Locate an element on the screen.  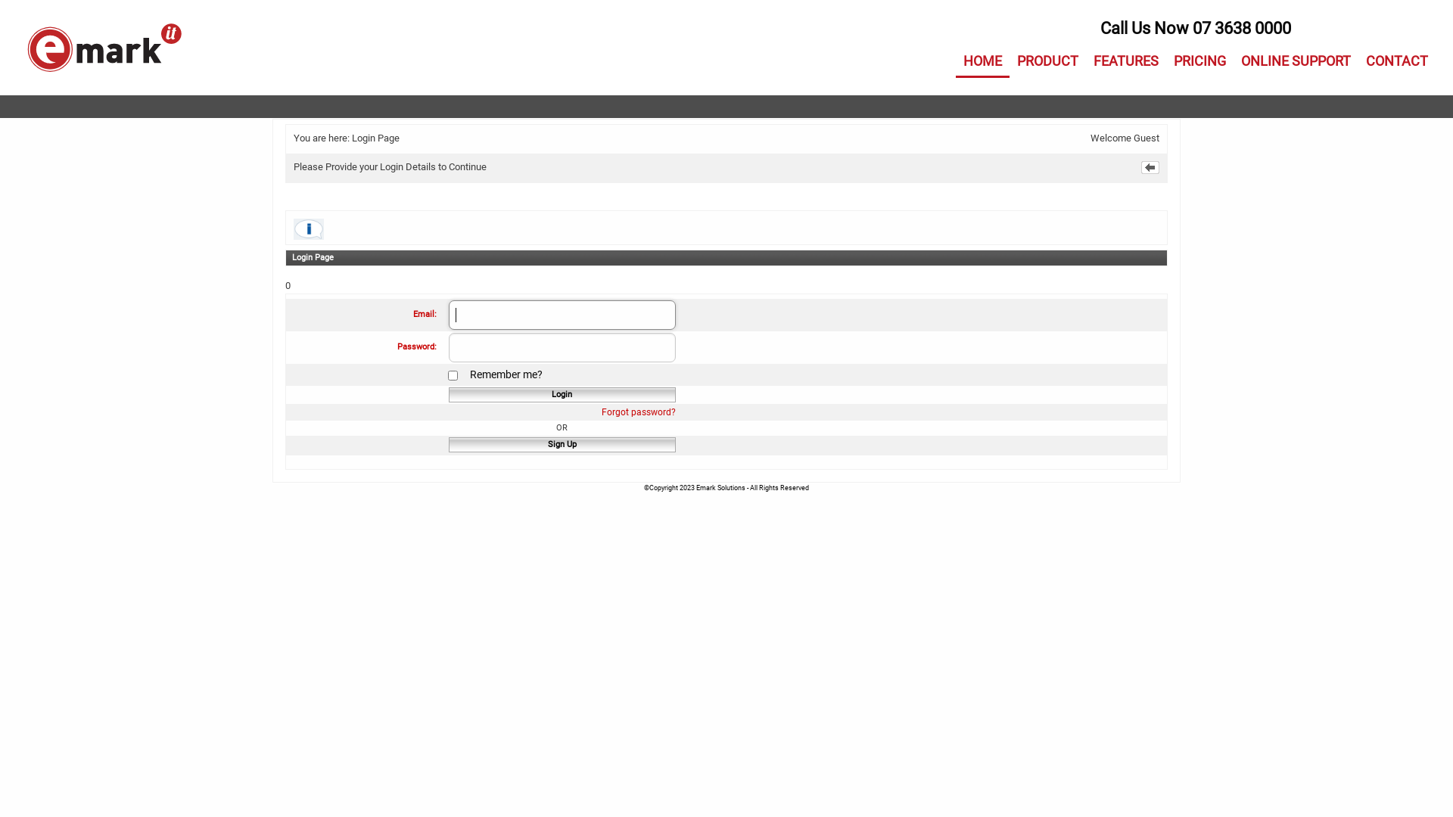
Click to Go Back to the Previous Page is located at coordinates (1149, 167).